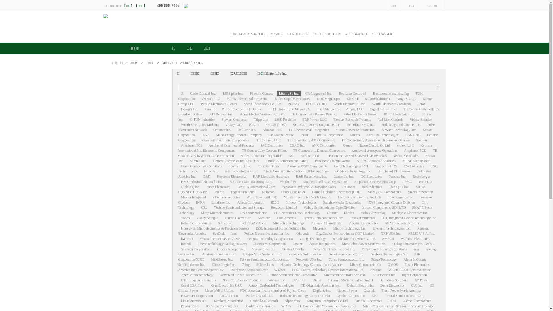 This screenshot has height=311, width=553. What do you see at coordinates (191, 145) in the screenshot?
I see `Amphenol FCI` at bounding box center [191, 145].